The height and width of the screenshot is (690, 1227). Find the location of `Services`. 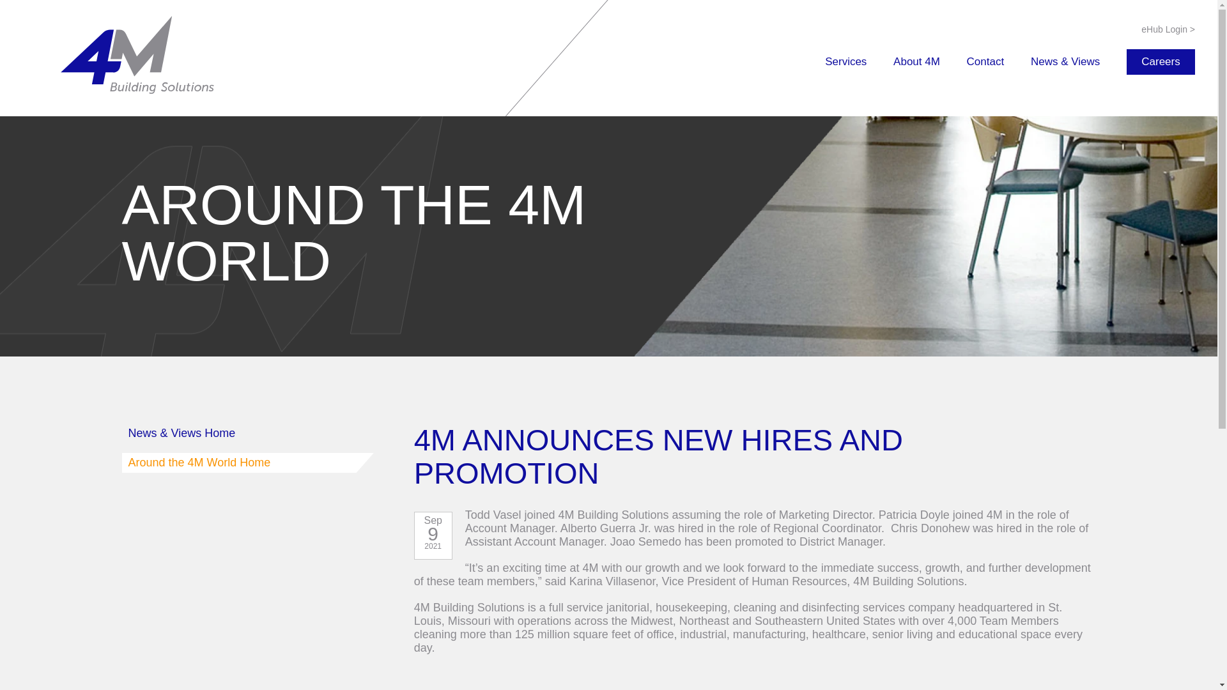

Services is located at coordinates (845, 61).